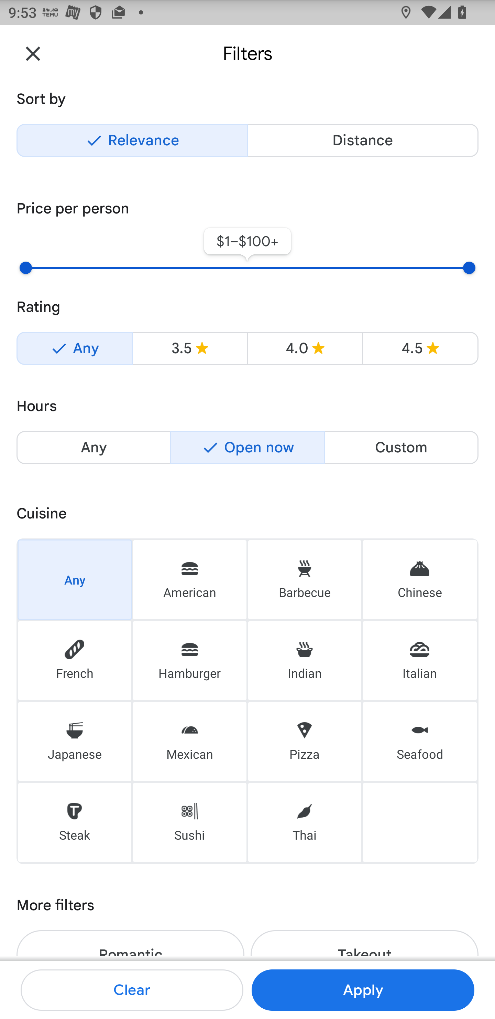  Describe the element at coordinates (420, 661) in the screenshot. I see `Italian` at that location.